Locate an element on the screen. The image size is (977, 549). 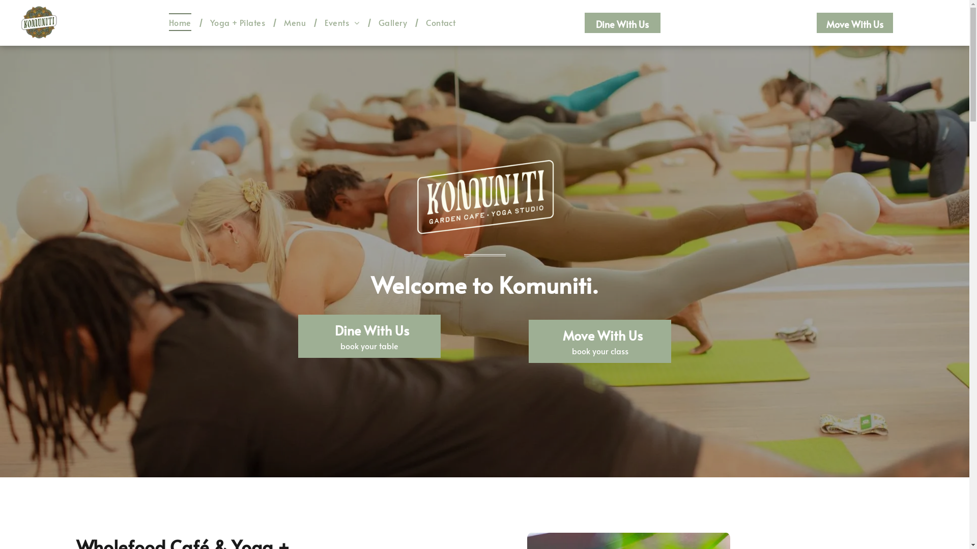
Dine With Us is located at coordinates (623, 23).